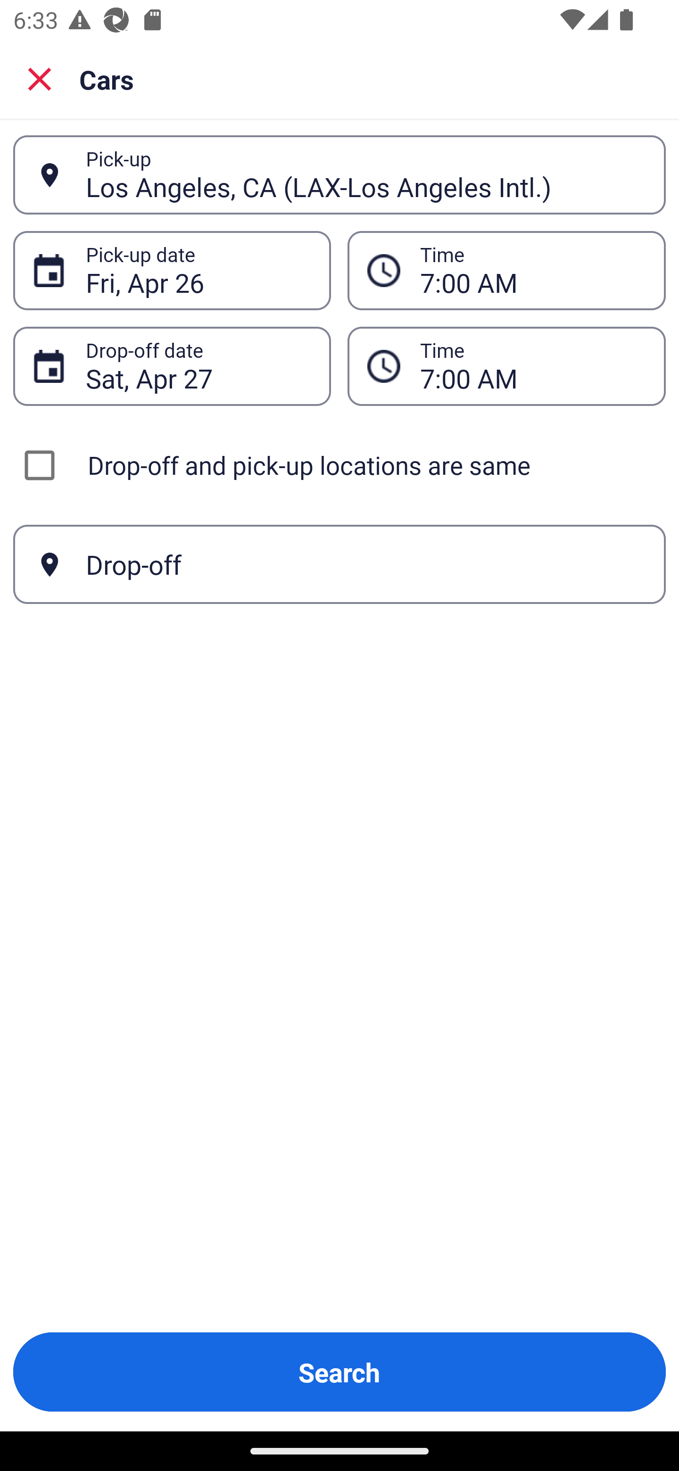 The width and height of the screenshot is (679, 1471). I want to click on 7:00 AM, so click(506, 271).